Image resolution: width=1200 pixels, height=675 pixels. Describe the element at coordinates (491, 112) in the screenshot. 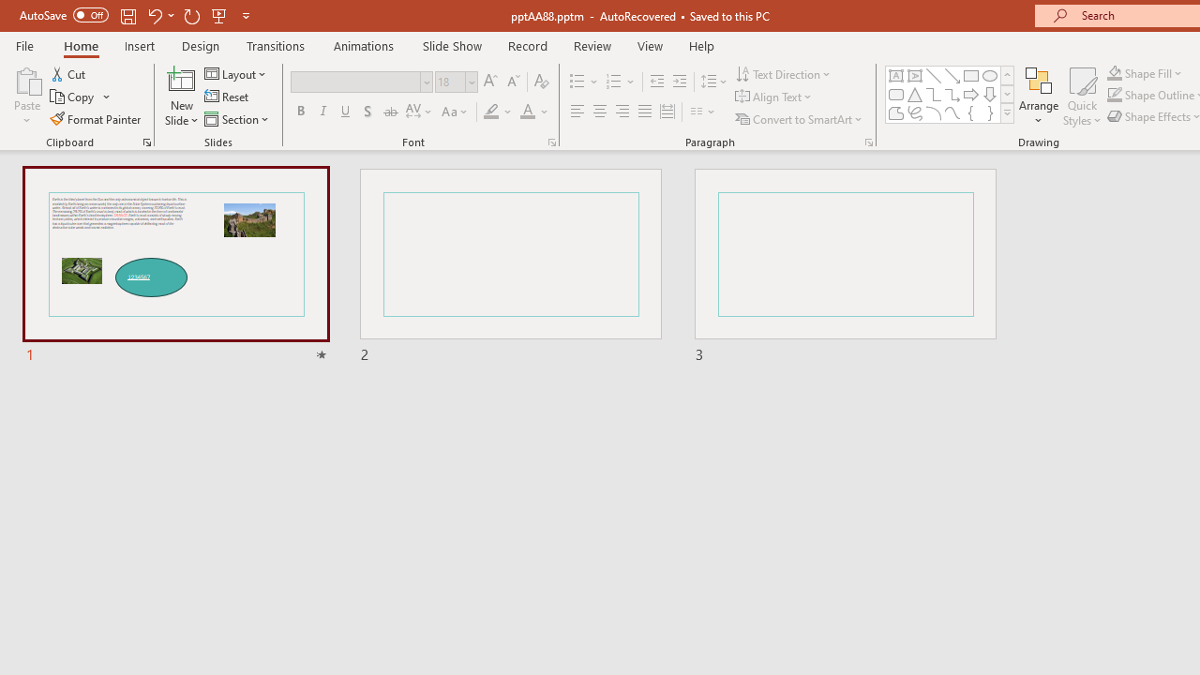

I see `Text Highlight Color Yellow` at that location.